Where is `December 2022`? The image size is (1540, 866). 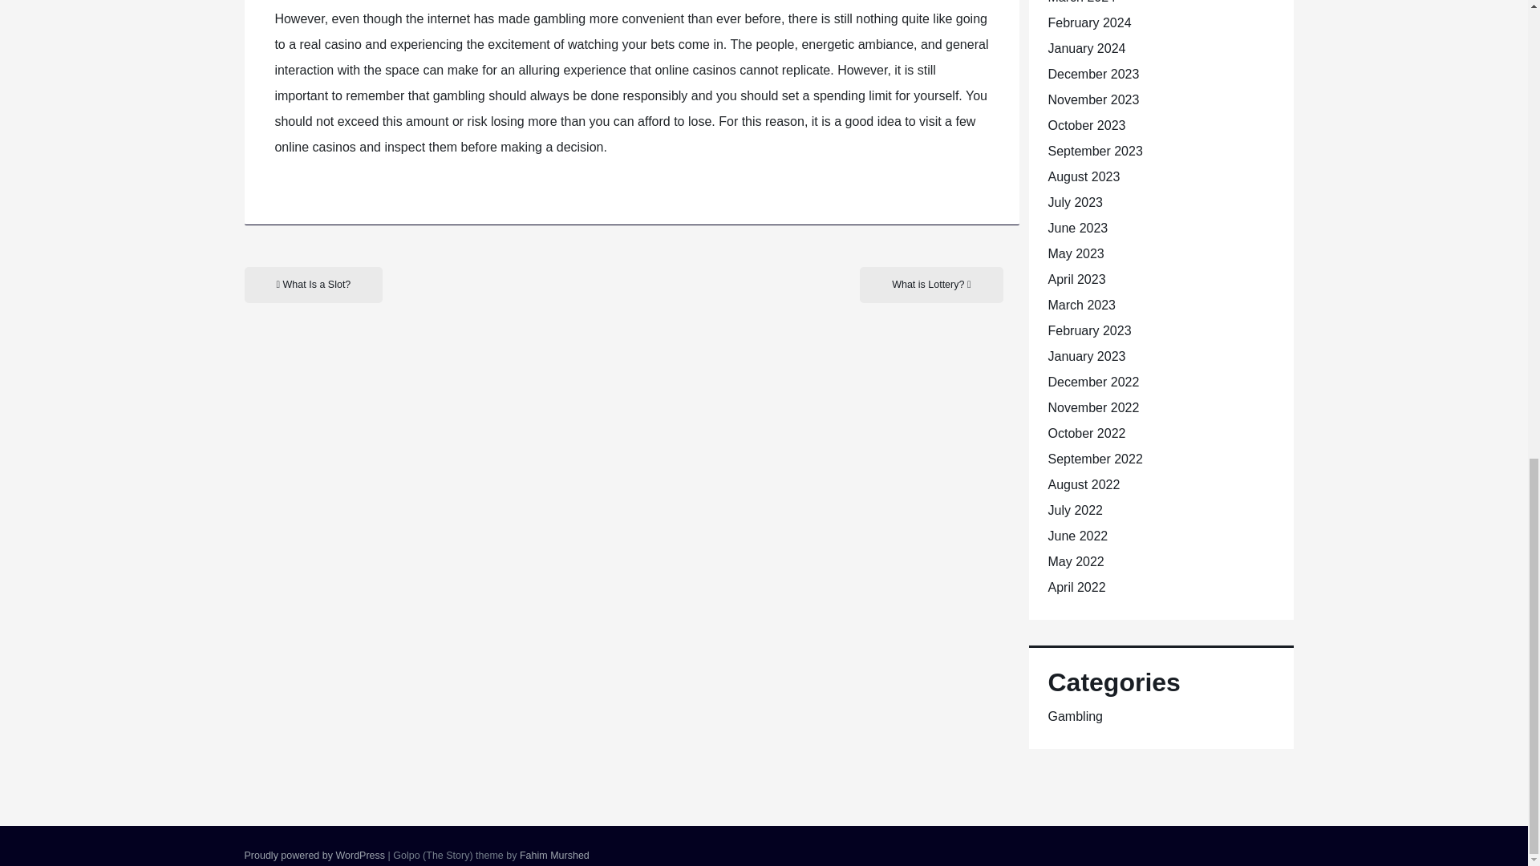 December 2022 is located at coordinates (1092, 382).